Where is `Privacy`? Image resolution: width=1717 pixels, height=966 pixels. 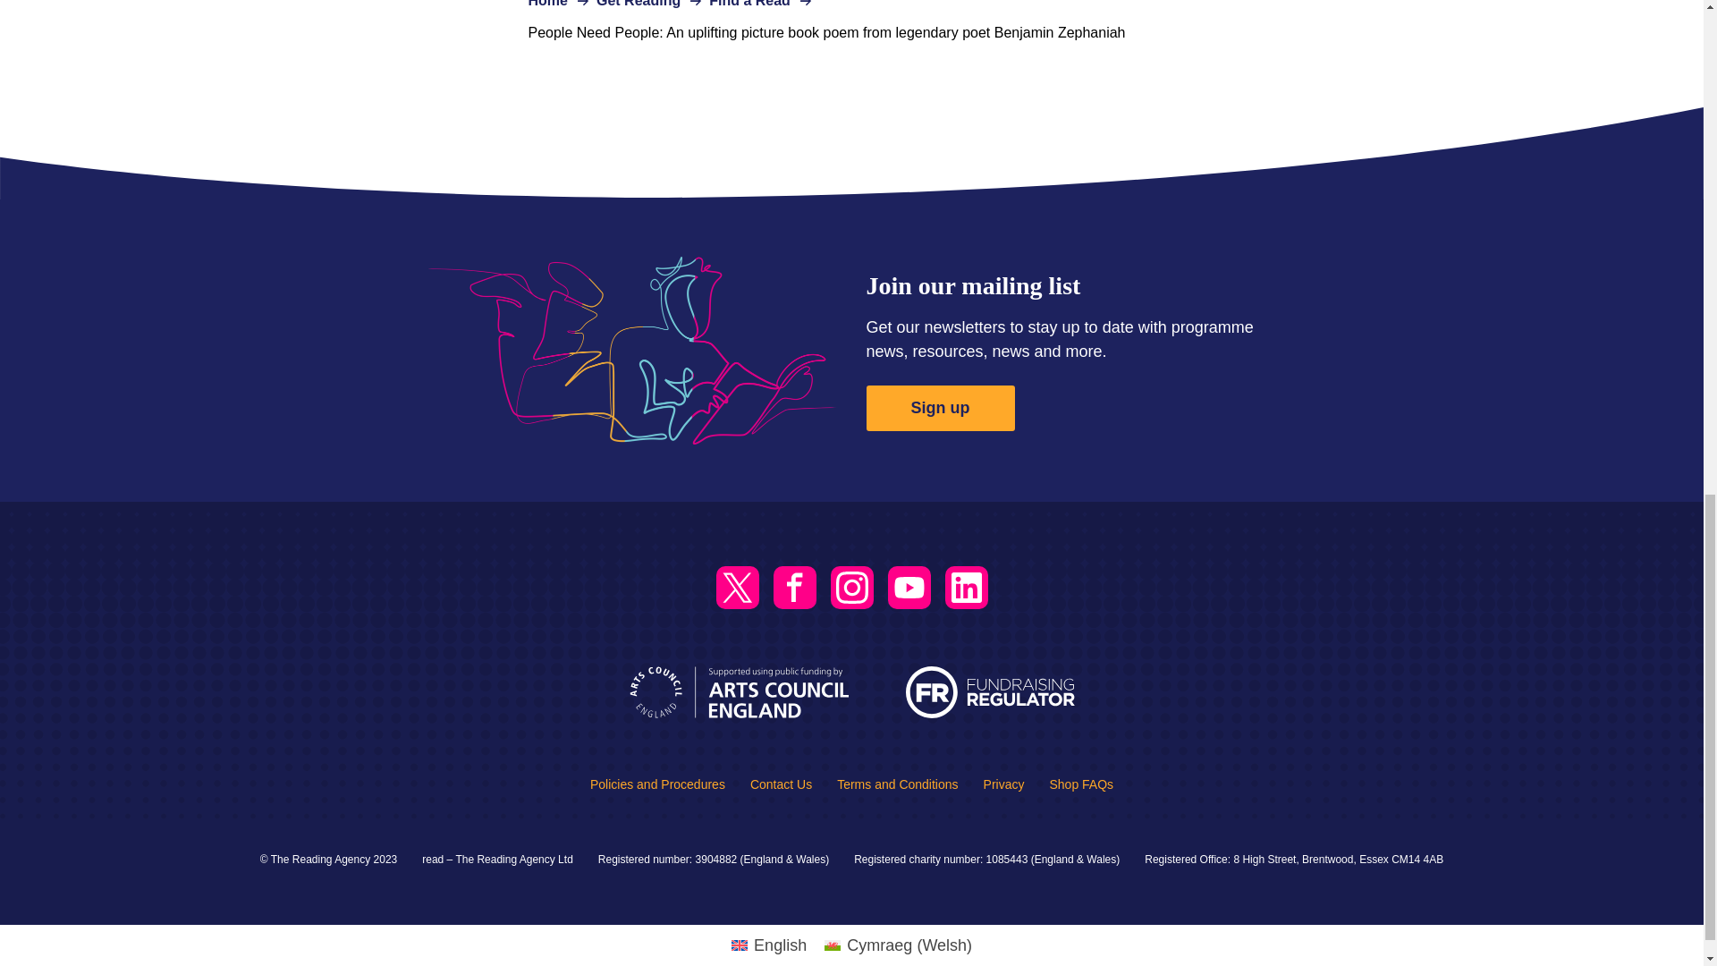
Privacy is located at coordinates (1004, 784).